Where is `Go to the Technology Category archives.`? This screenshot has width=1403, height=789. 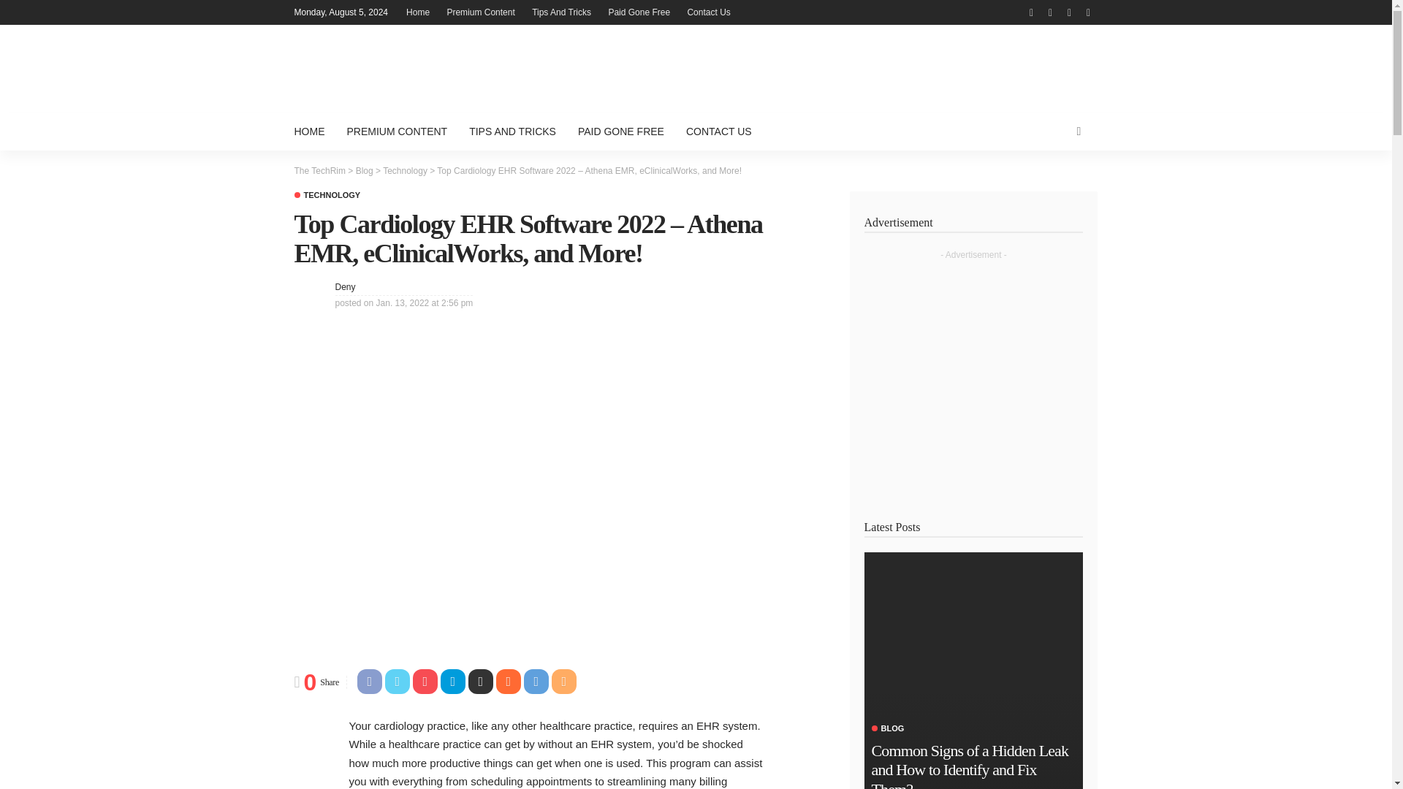
Go to the Technology Category archives. is located at coordinates (405, 170).